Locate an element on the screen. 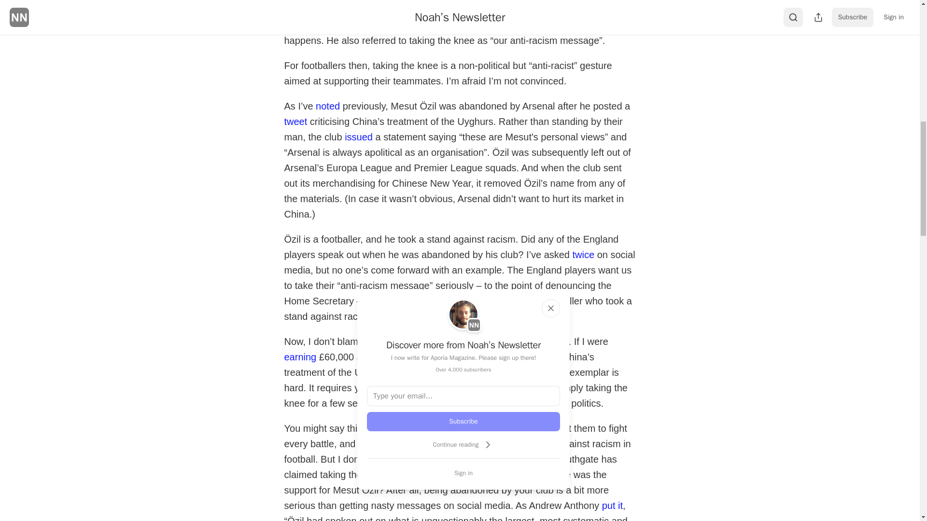 The height and width of the screenshot is (521, 927). Sign in is located at coordinates (463, 473).